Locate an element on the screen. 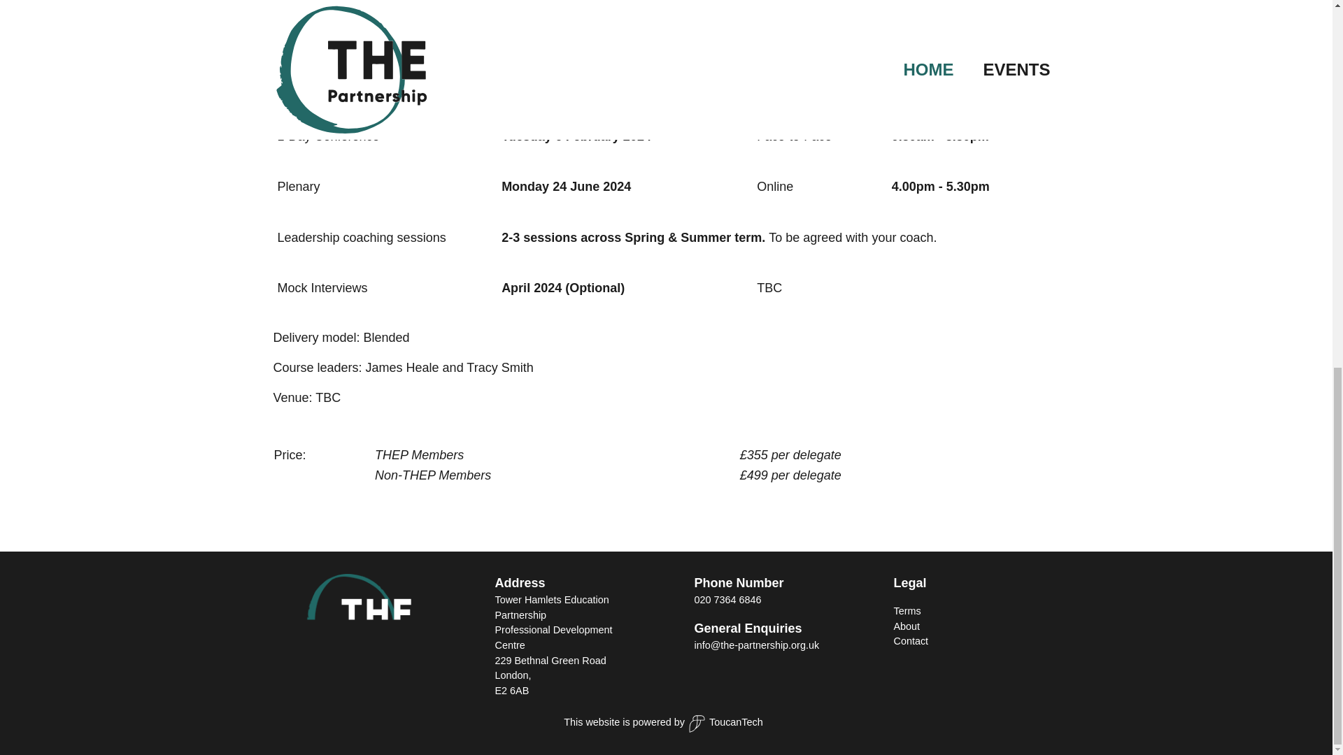 This screenshot has height=755, width=1343. ToucanTech is located at coordinates (723, 723).